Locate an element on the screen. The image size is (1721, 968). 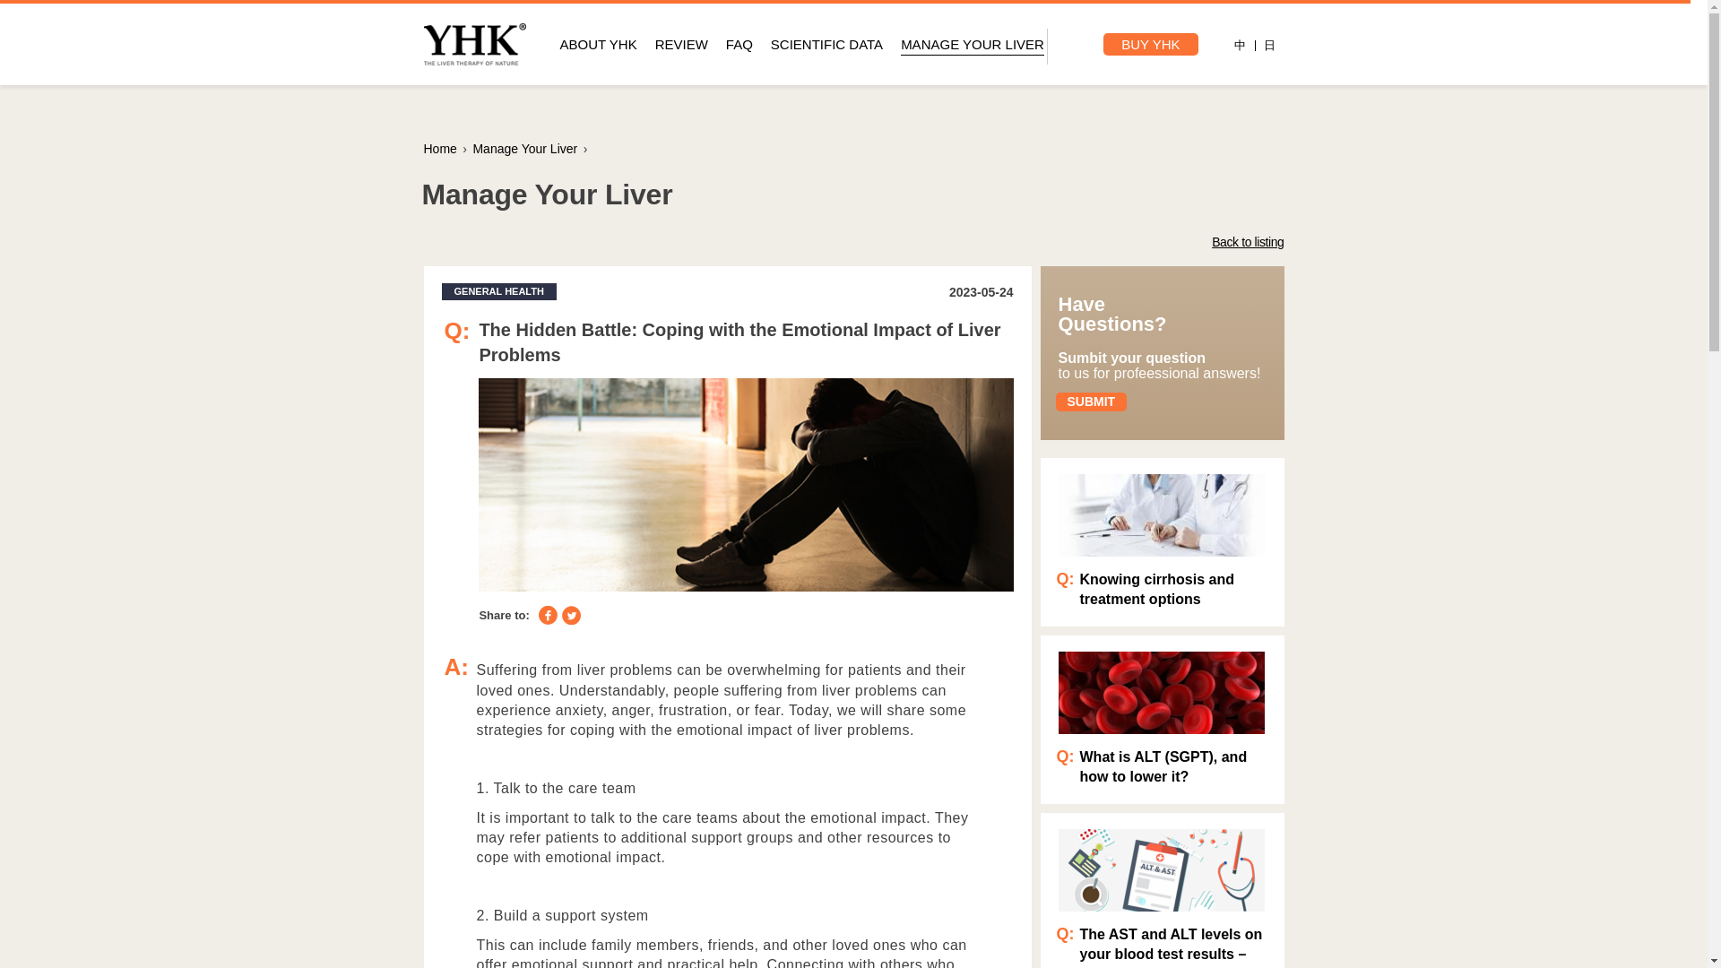
Manage Your Liver is located at coordinates (523, 148).